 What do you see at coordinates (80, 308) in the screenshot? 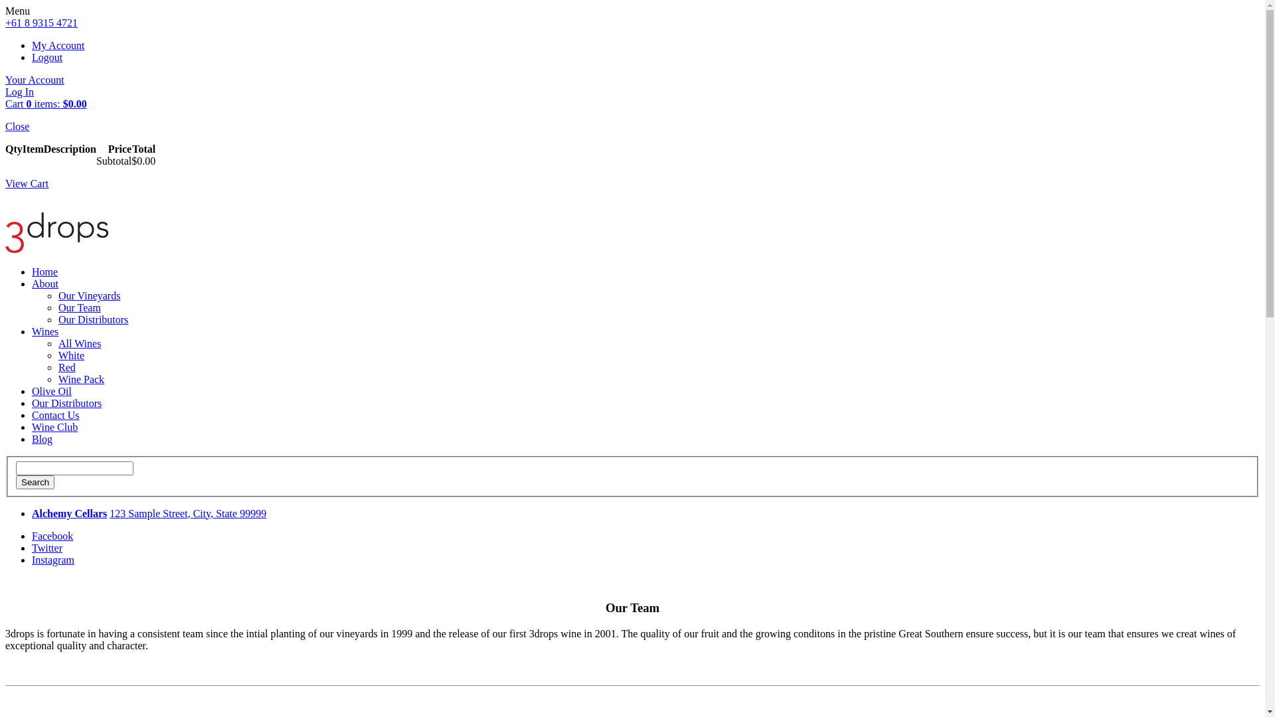
I see `Our Team` at bounding box center [80, 308].